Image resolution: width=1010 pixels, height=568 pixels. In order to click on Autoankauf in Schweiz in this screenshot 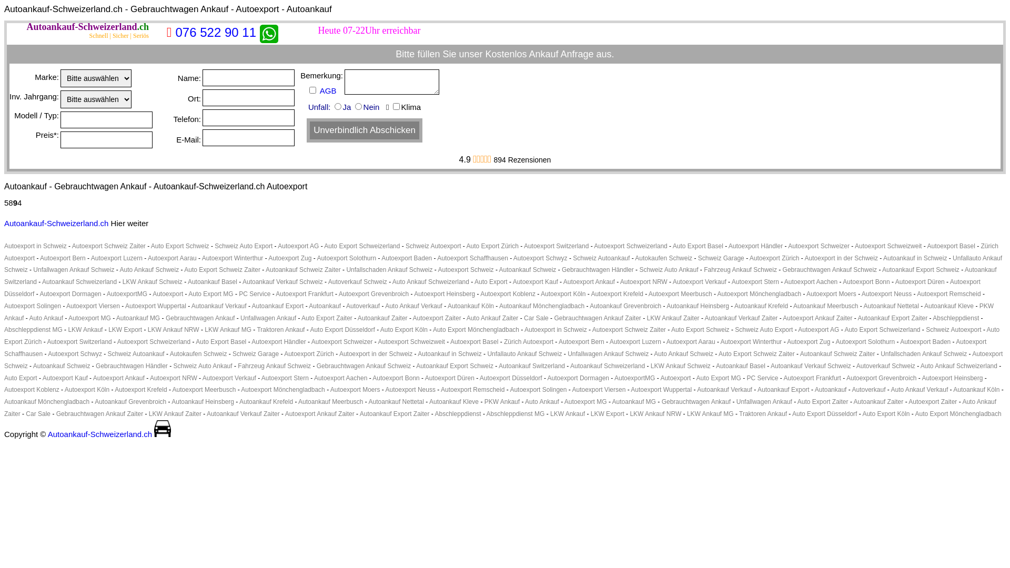, I will do `click(915, 258)`.